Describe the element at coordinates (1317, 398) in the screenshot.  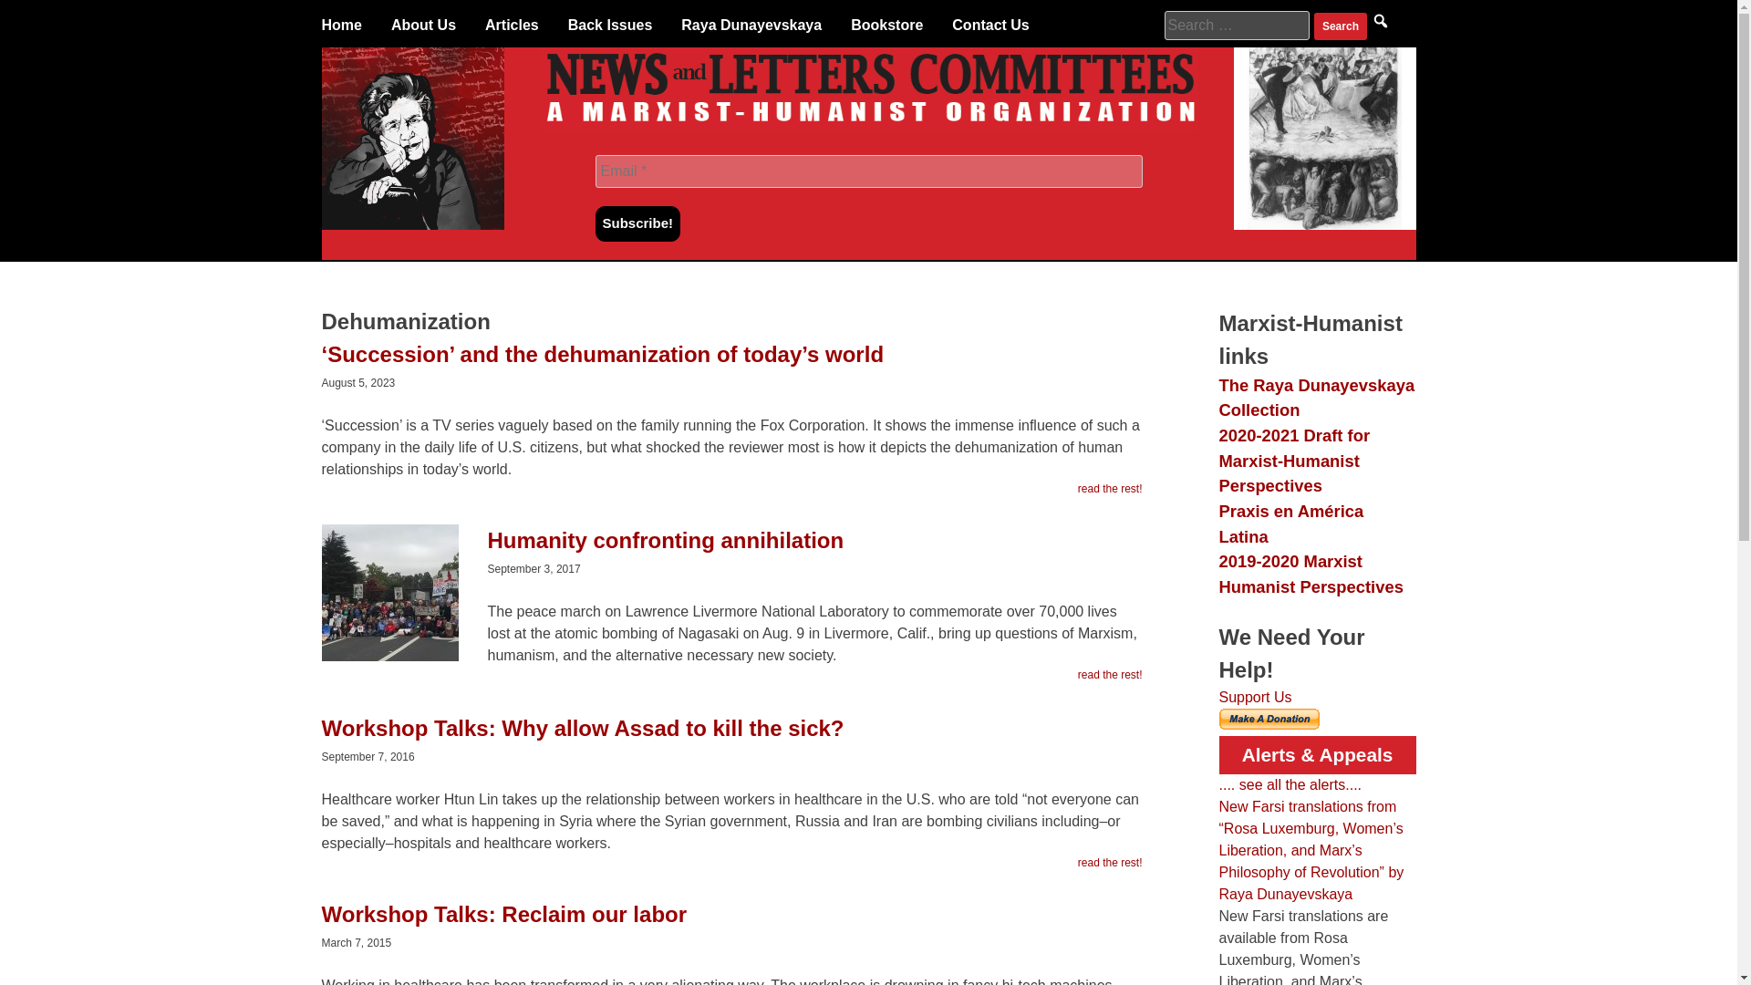
I see `The Raya Dunayevskaya Collection` at that location.